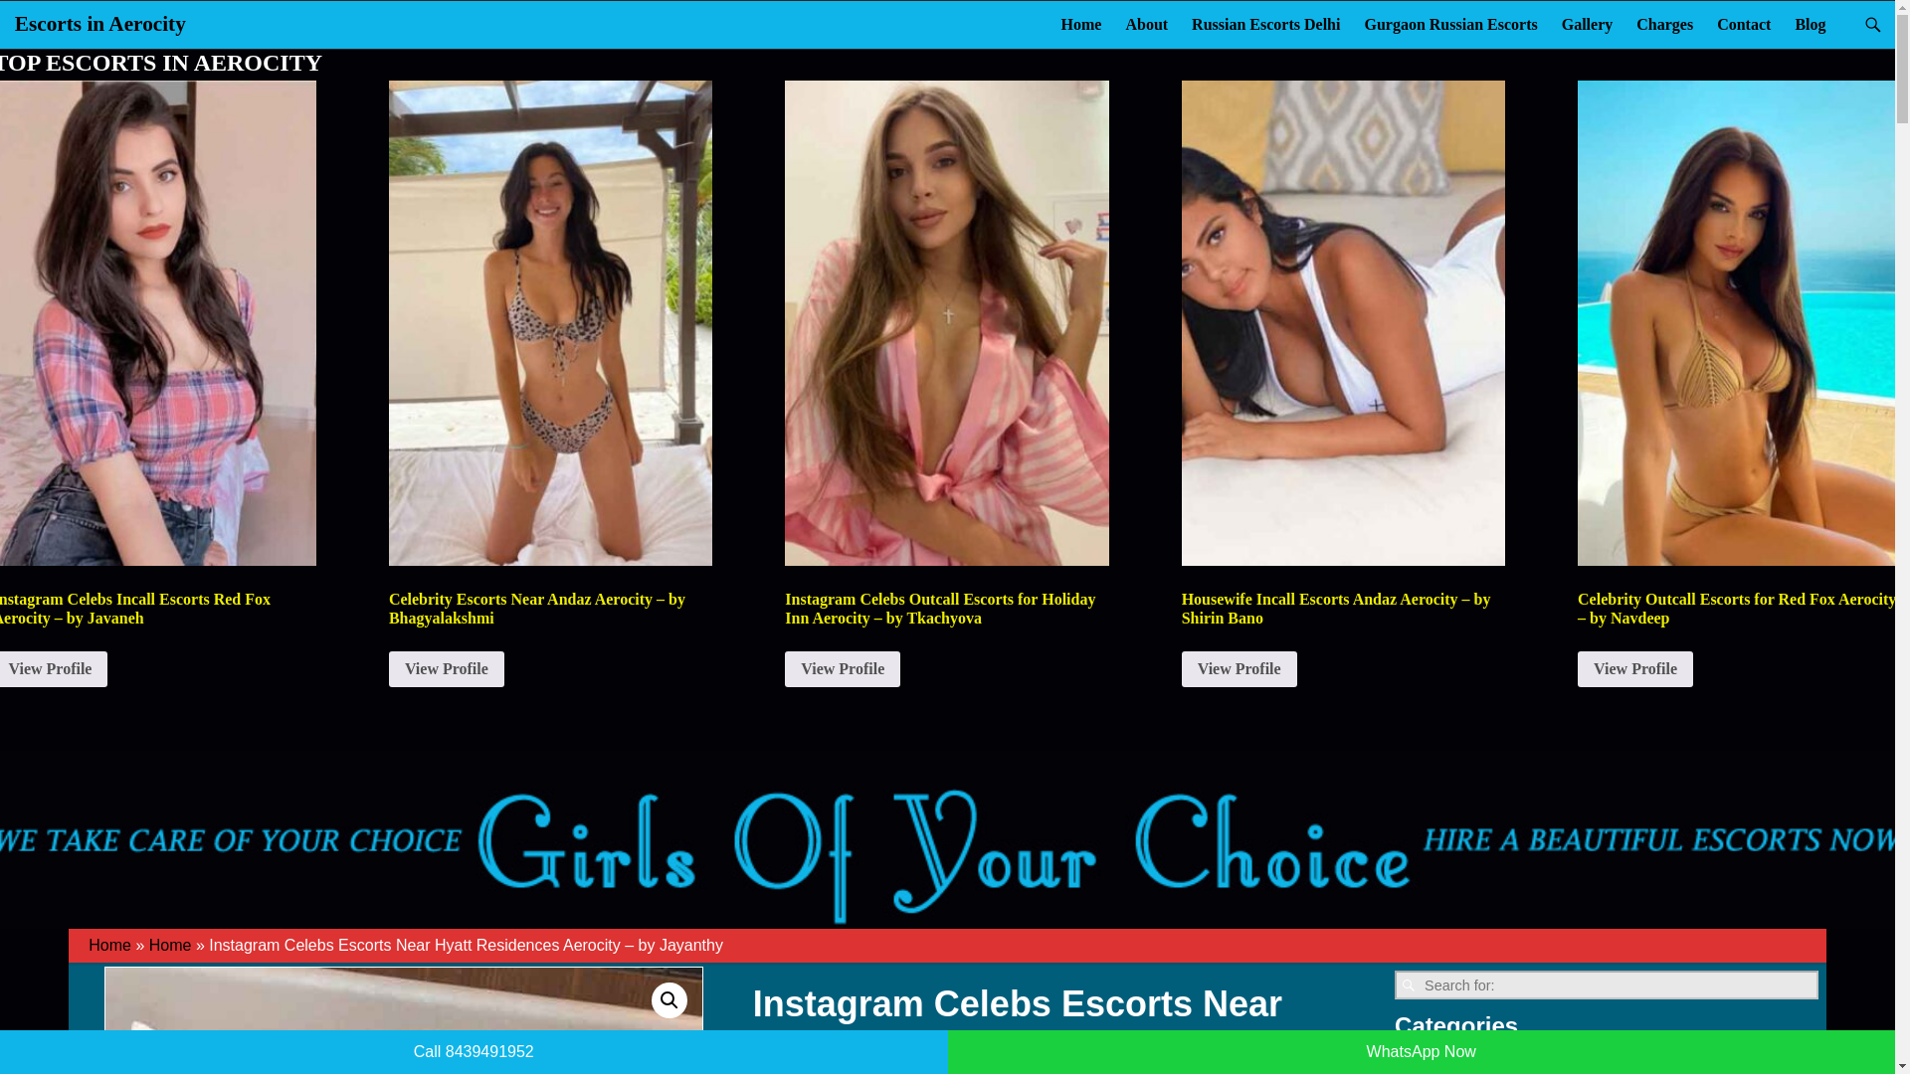 The image size is (1910, 1074). I want to click on Home, so click(1080, 24).